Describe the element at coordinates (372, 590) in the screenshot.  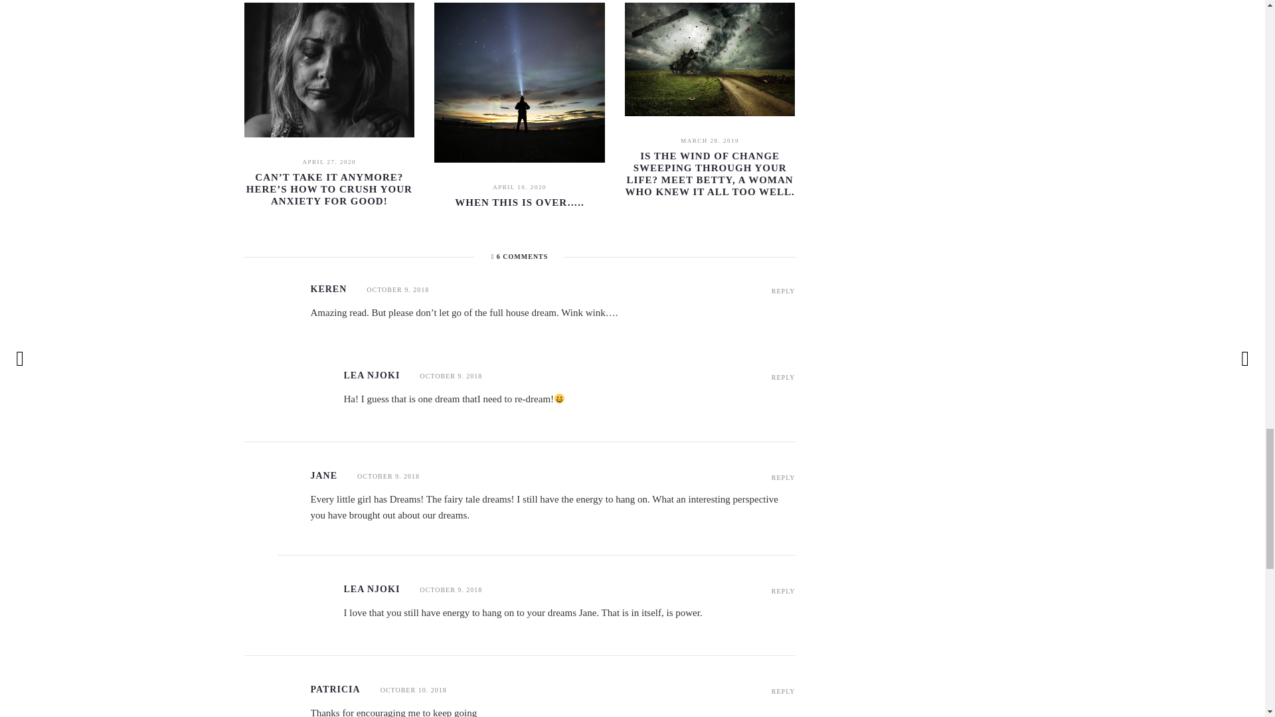
I see `LEA NJOKI` at that location.